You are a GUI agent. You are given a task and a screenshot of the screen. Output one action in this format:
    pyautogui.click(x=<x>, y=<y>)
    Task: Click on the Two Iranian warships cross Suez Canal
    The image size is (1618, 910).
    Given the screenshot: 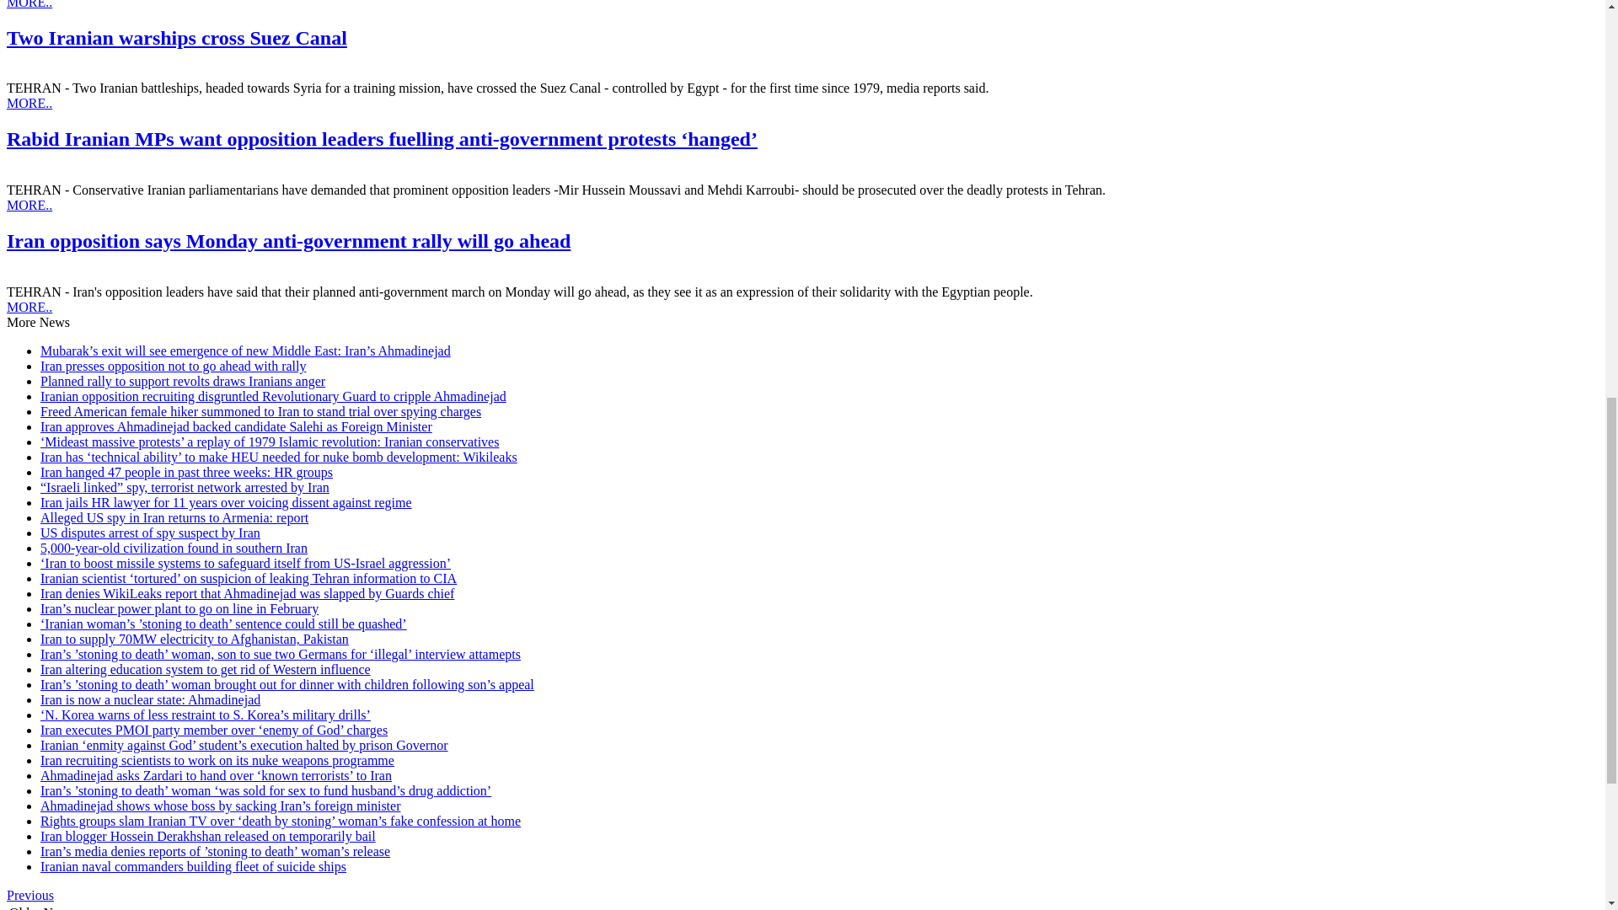 What is the action you would take?
    pyautogui.click(x=177, y=38)
    